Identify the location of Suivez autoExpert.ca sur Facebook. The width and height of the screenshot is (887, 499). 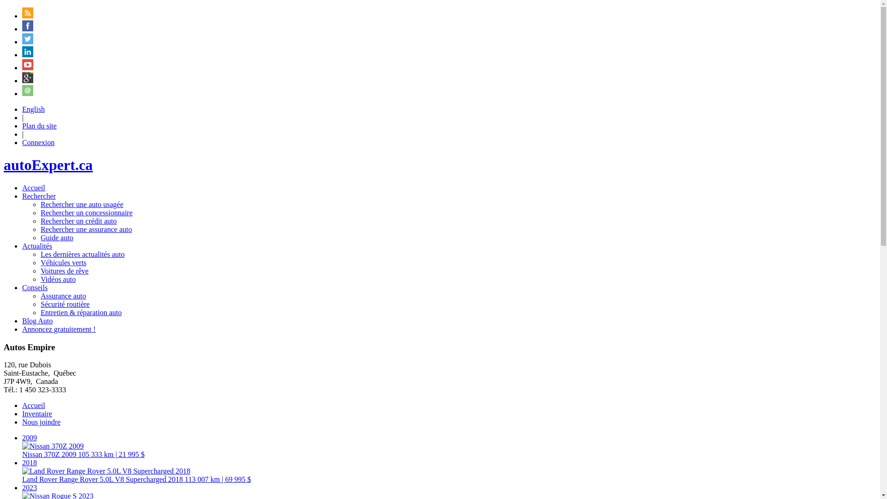
(28, 29).